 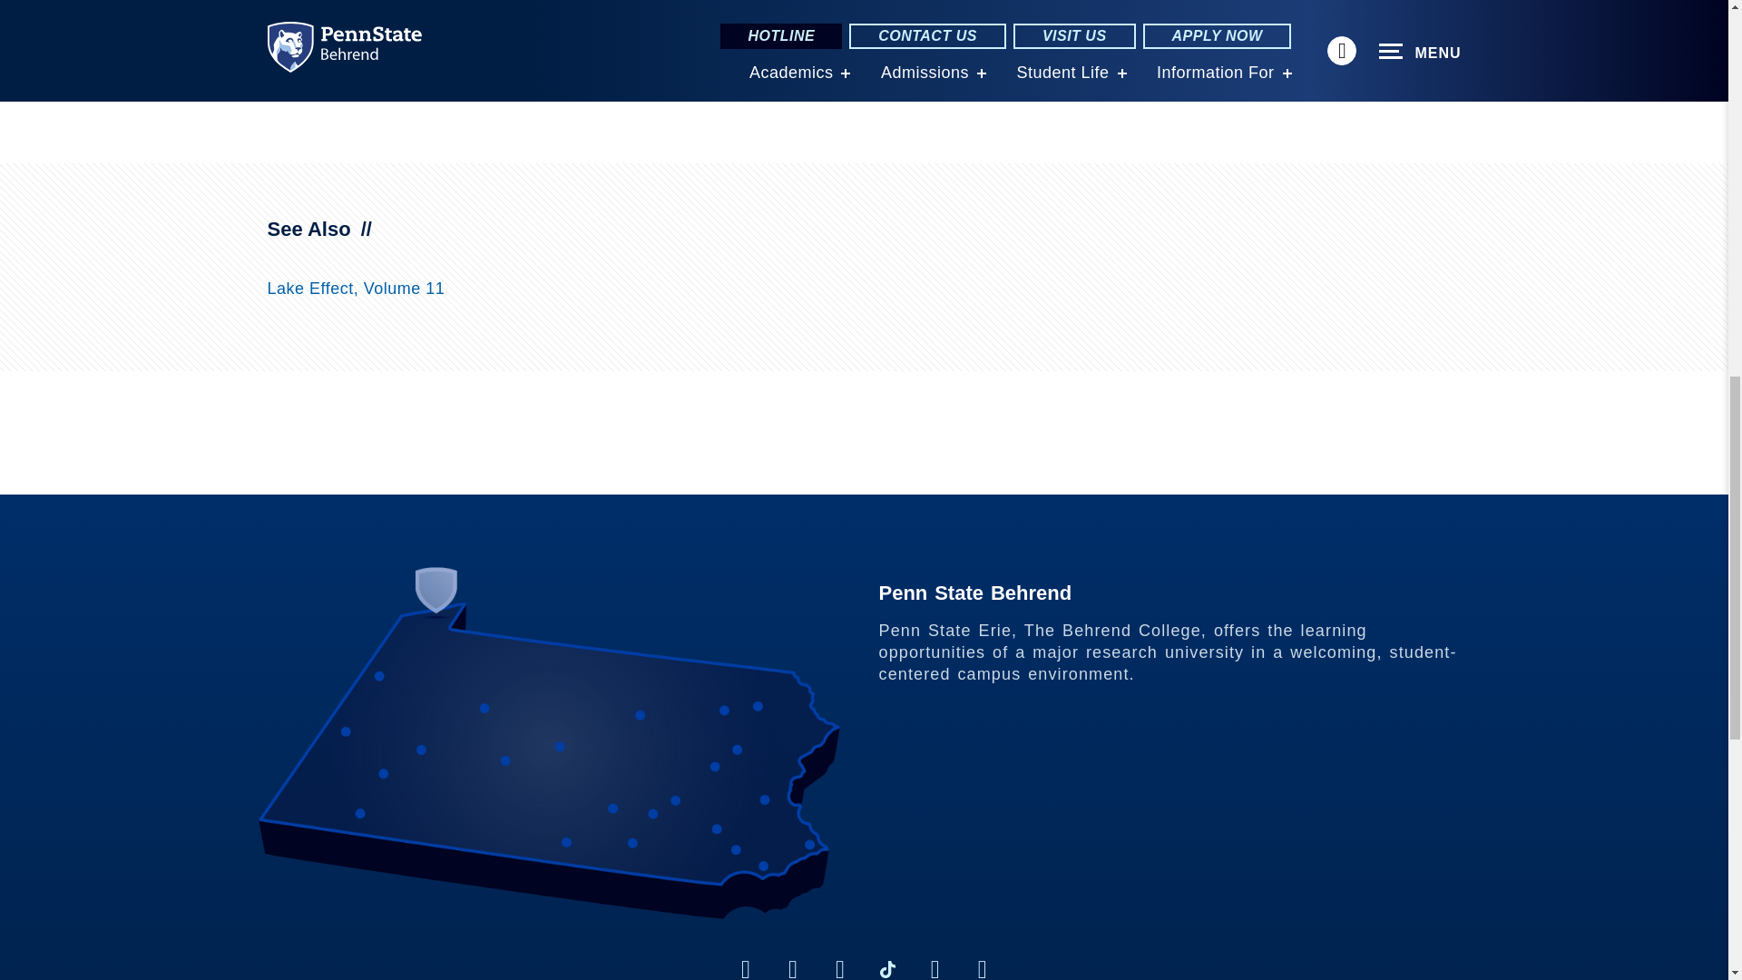 What do you see at coordinates (887, 967) in the screenshot?
I see `TikTok` at bounding box center [887, 967].